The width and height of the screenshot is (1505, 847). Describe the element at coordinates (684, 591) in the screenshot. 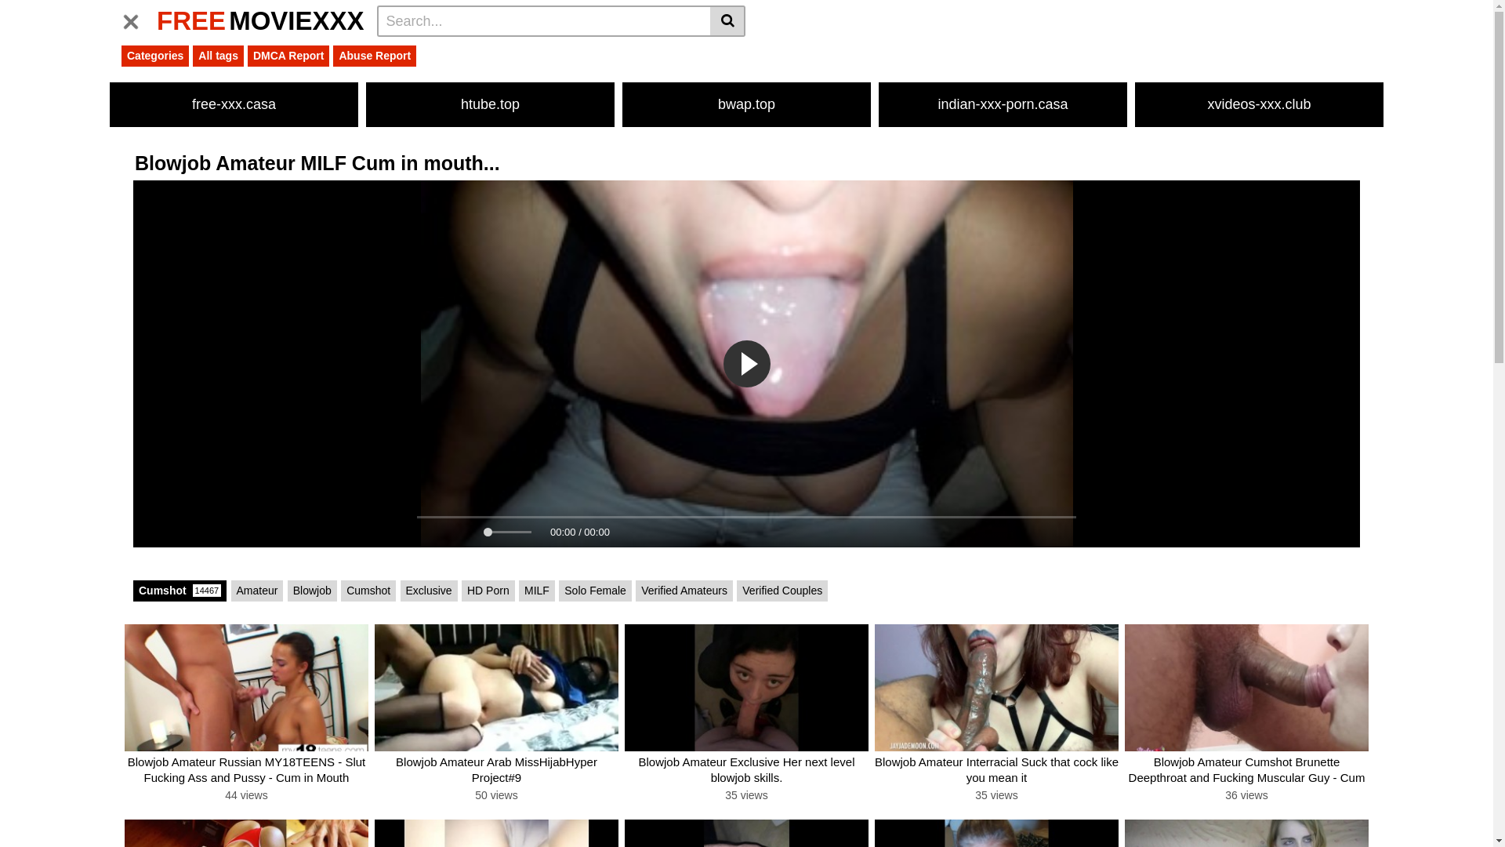

I see `Verified Amateurs` at that location.